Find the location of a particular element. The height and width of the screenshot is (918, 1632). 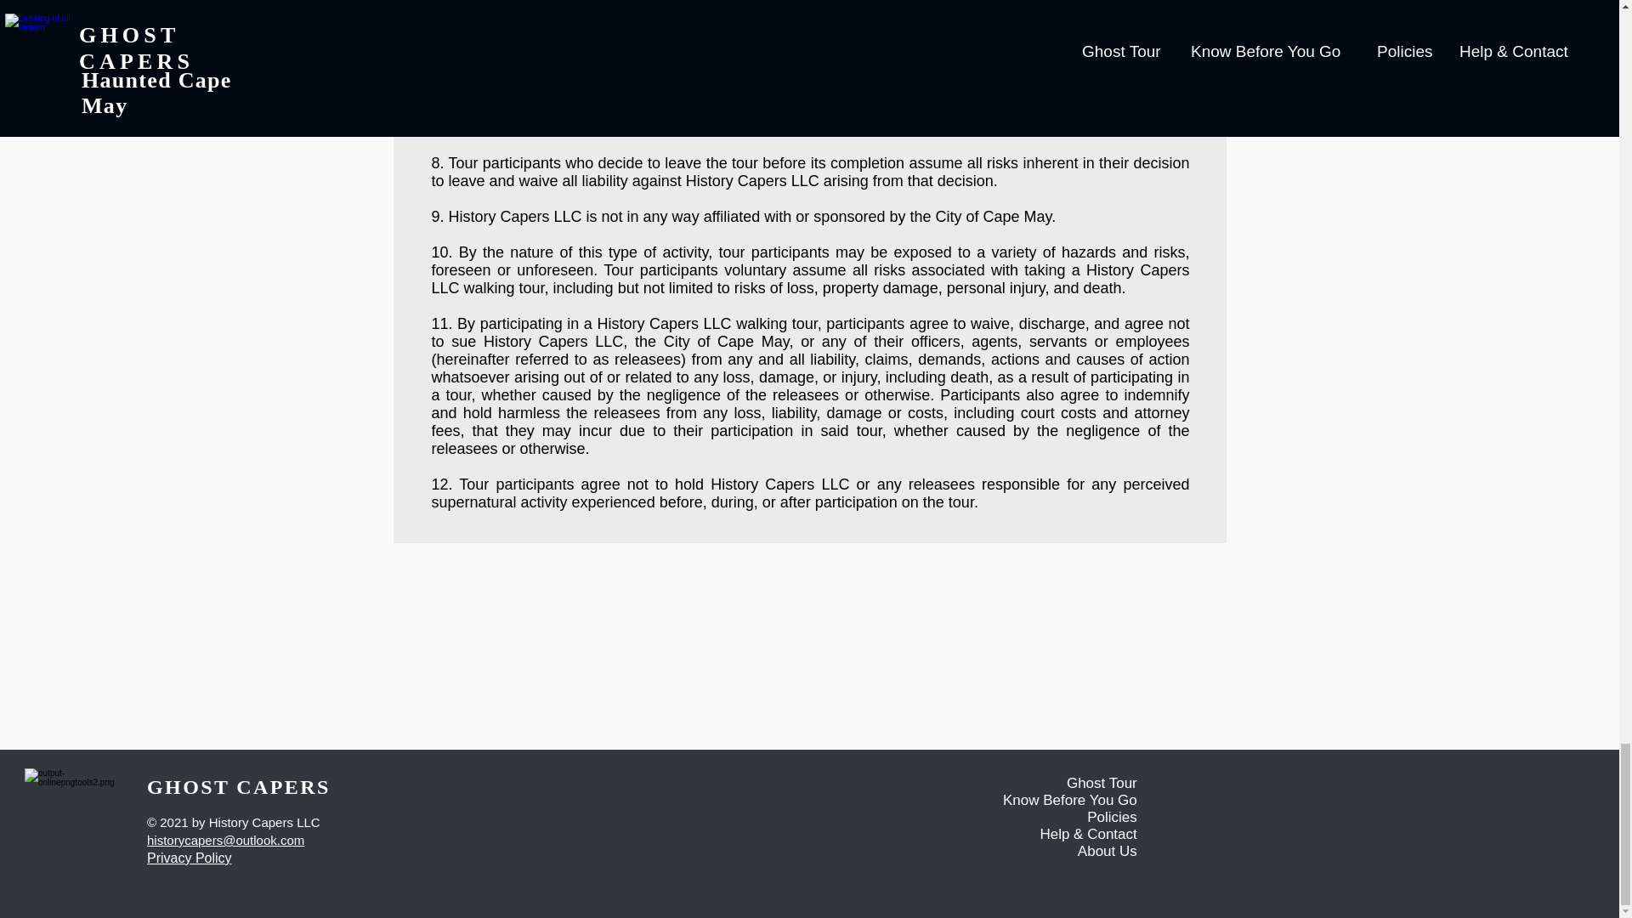

About Us is located at coordinates (1107, 851).